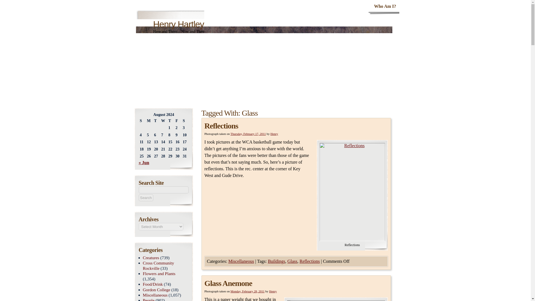  Describe the element at coordinates (228, 283) in the screenshot. I see `Glass Anemone` at that location.